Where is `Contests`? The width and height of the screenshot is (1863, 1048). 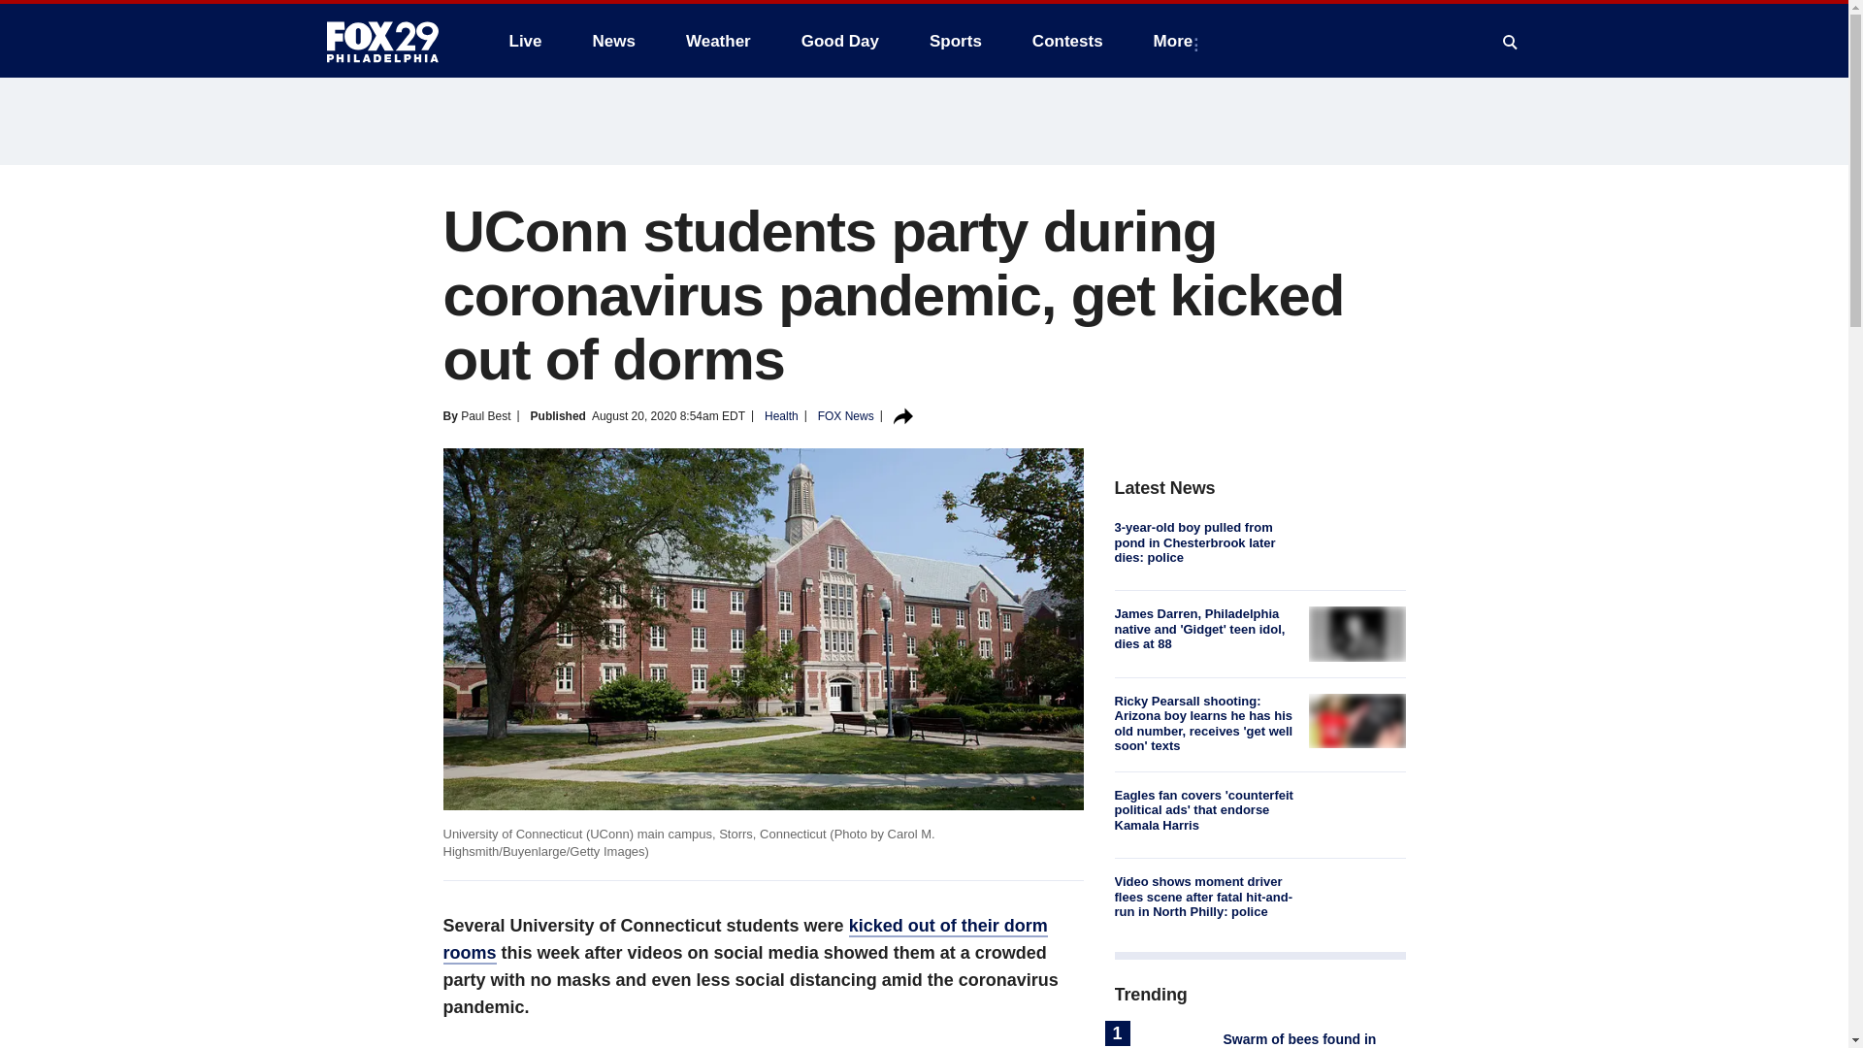 Contests is located at coordinates (1067, 41).